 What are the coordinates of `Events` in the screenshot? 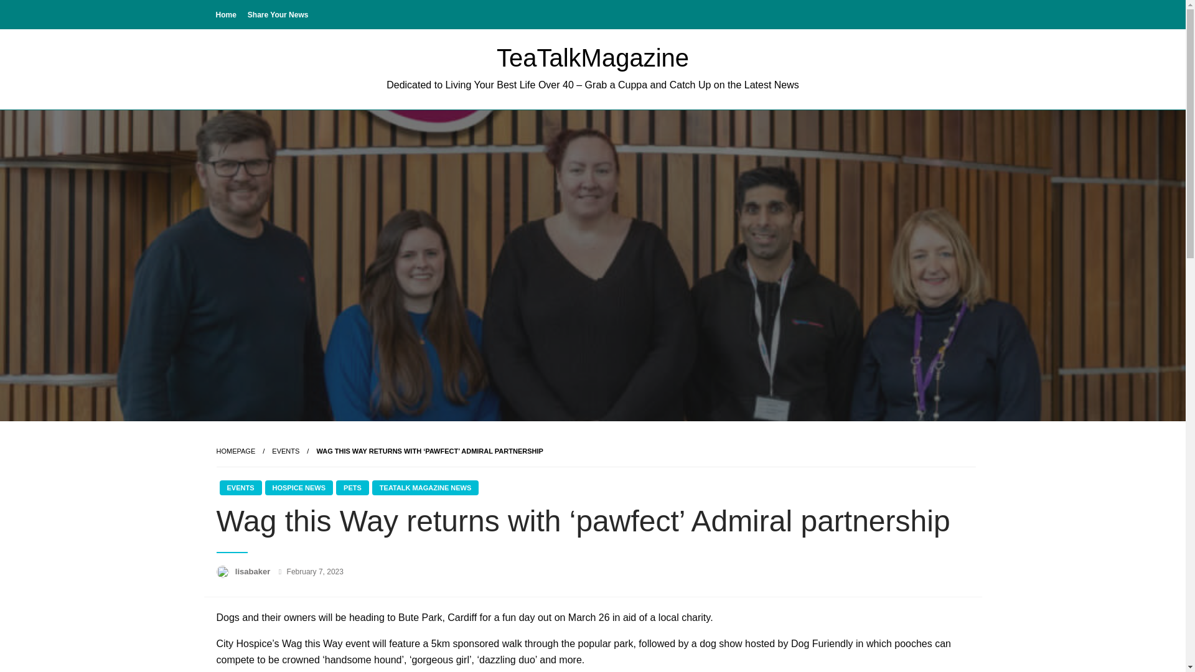 It's located at (286, 451).